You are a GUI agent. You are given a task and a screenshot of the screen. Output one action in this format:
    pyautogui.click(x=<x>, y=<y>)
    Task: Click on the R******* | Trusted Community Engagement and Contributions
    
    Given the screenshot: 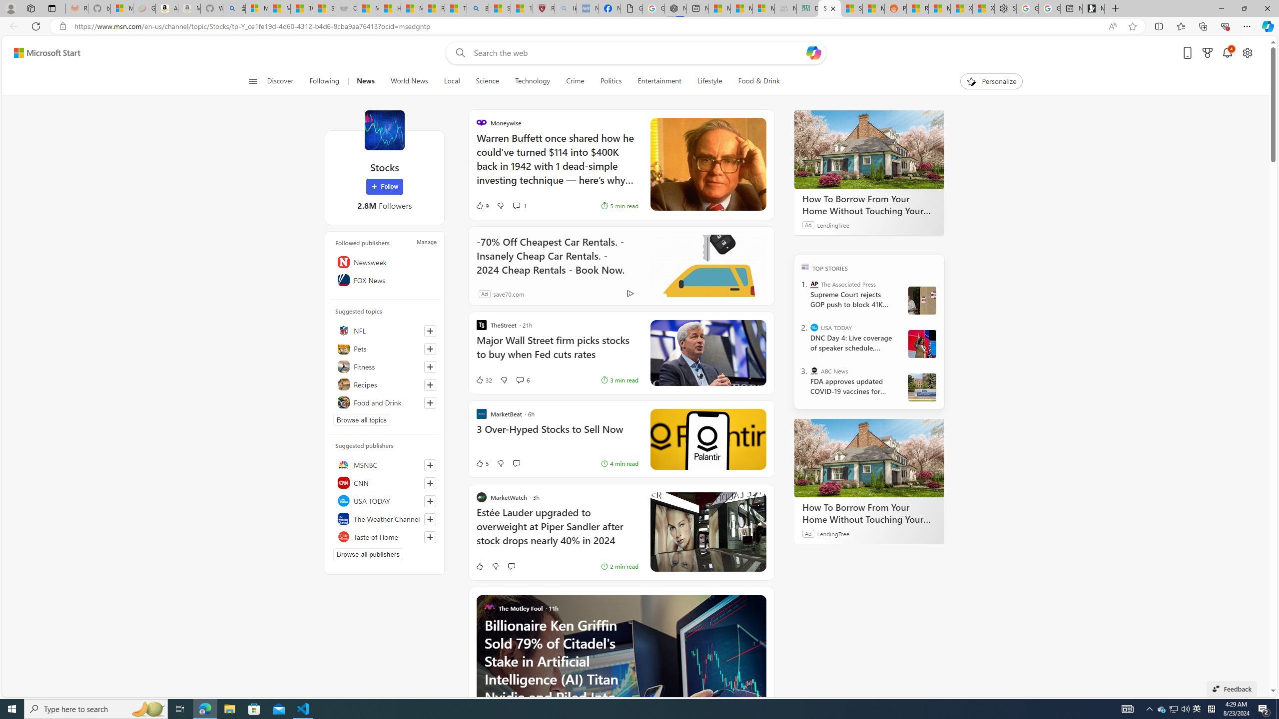 What is the action you would take?
    pyautogui.click(x=917, y=8)
    